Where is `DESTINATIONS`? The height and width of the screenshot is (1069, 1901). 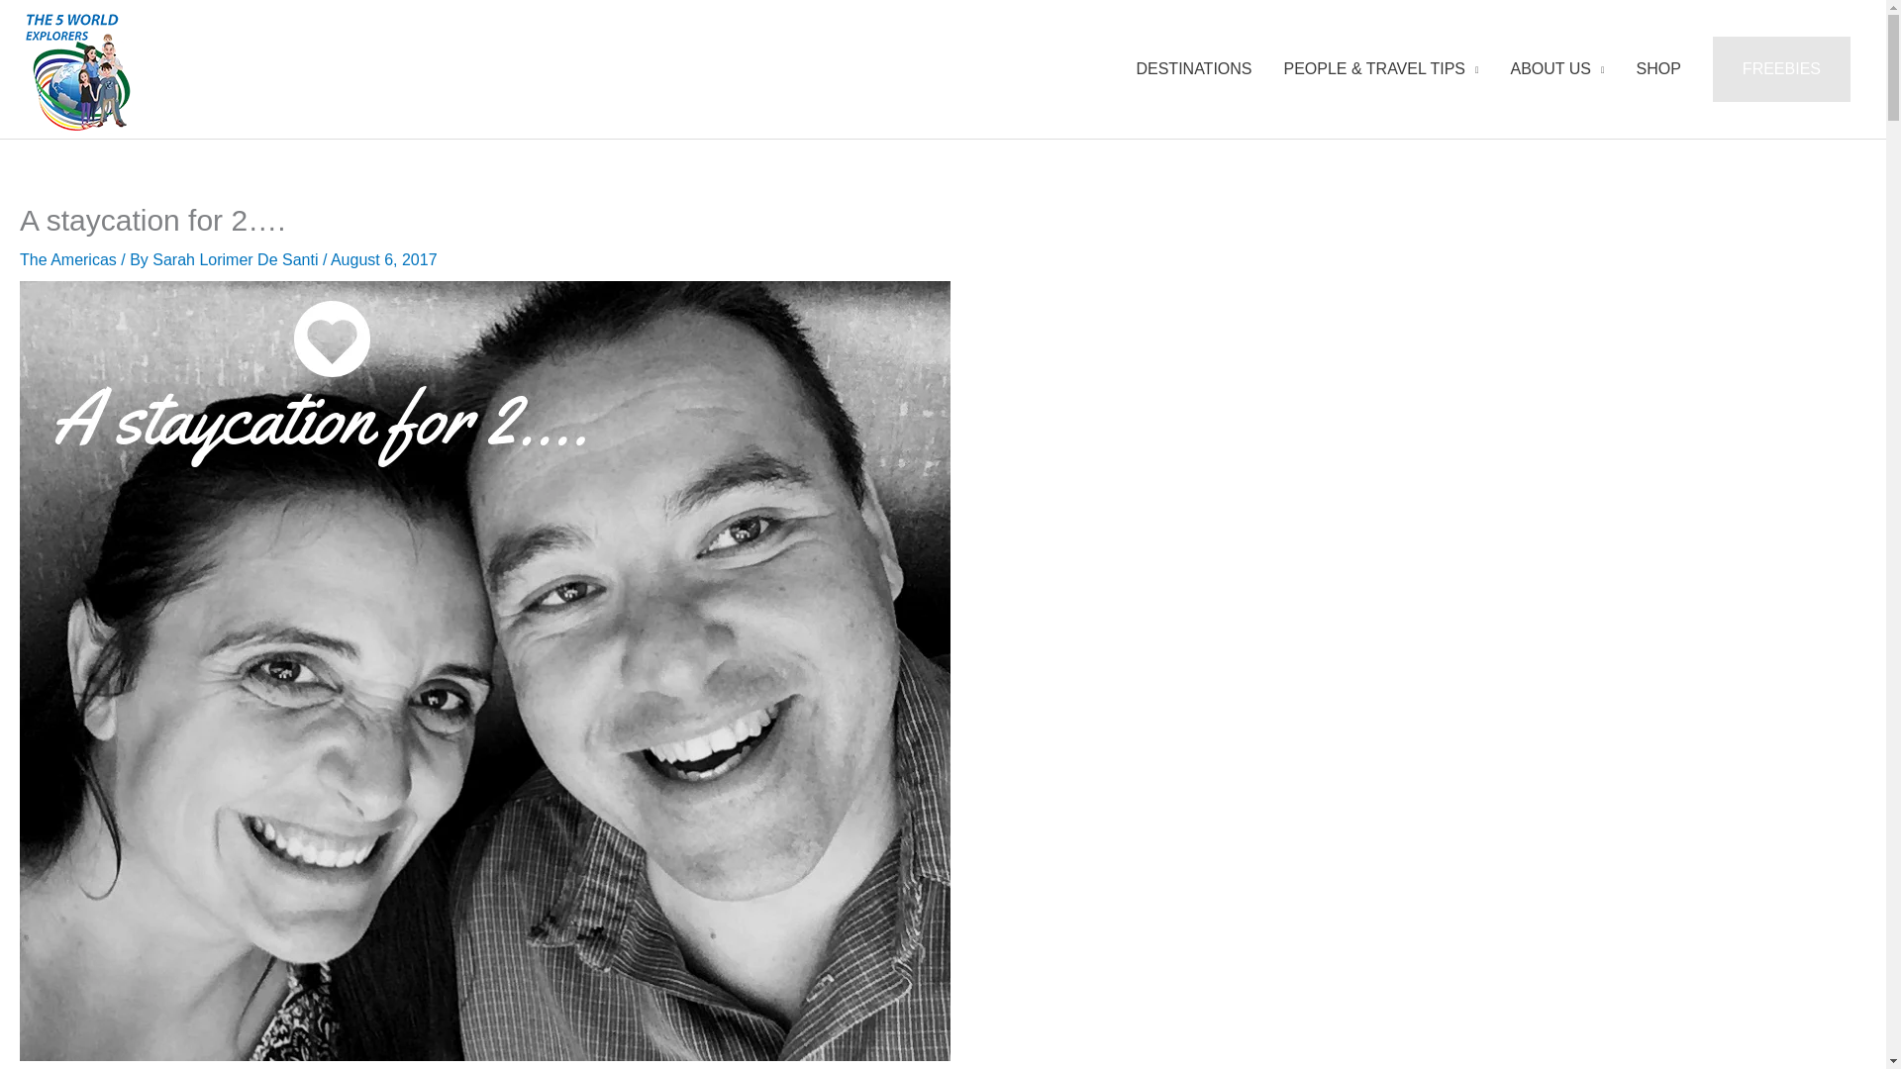 DESTINATIONS is located at coordinates (1193, 69).